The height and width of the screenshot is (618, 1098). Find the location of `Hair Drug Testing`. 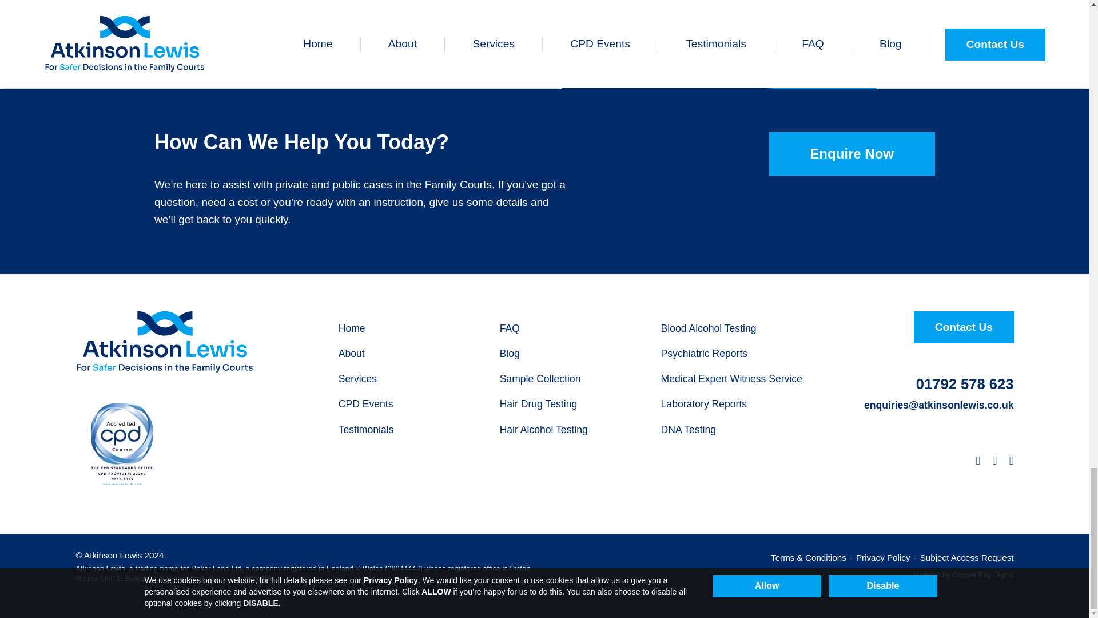

Hair Drug Testing is located at coordinates (538, 405).